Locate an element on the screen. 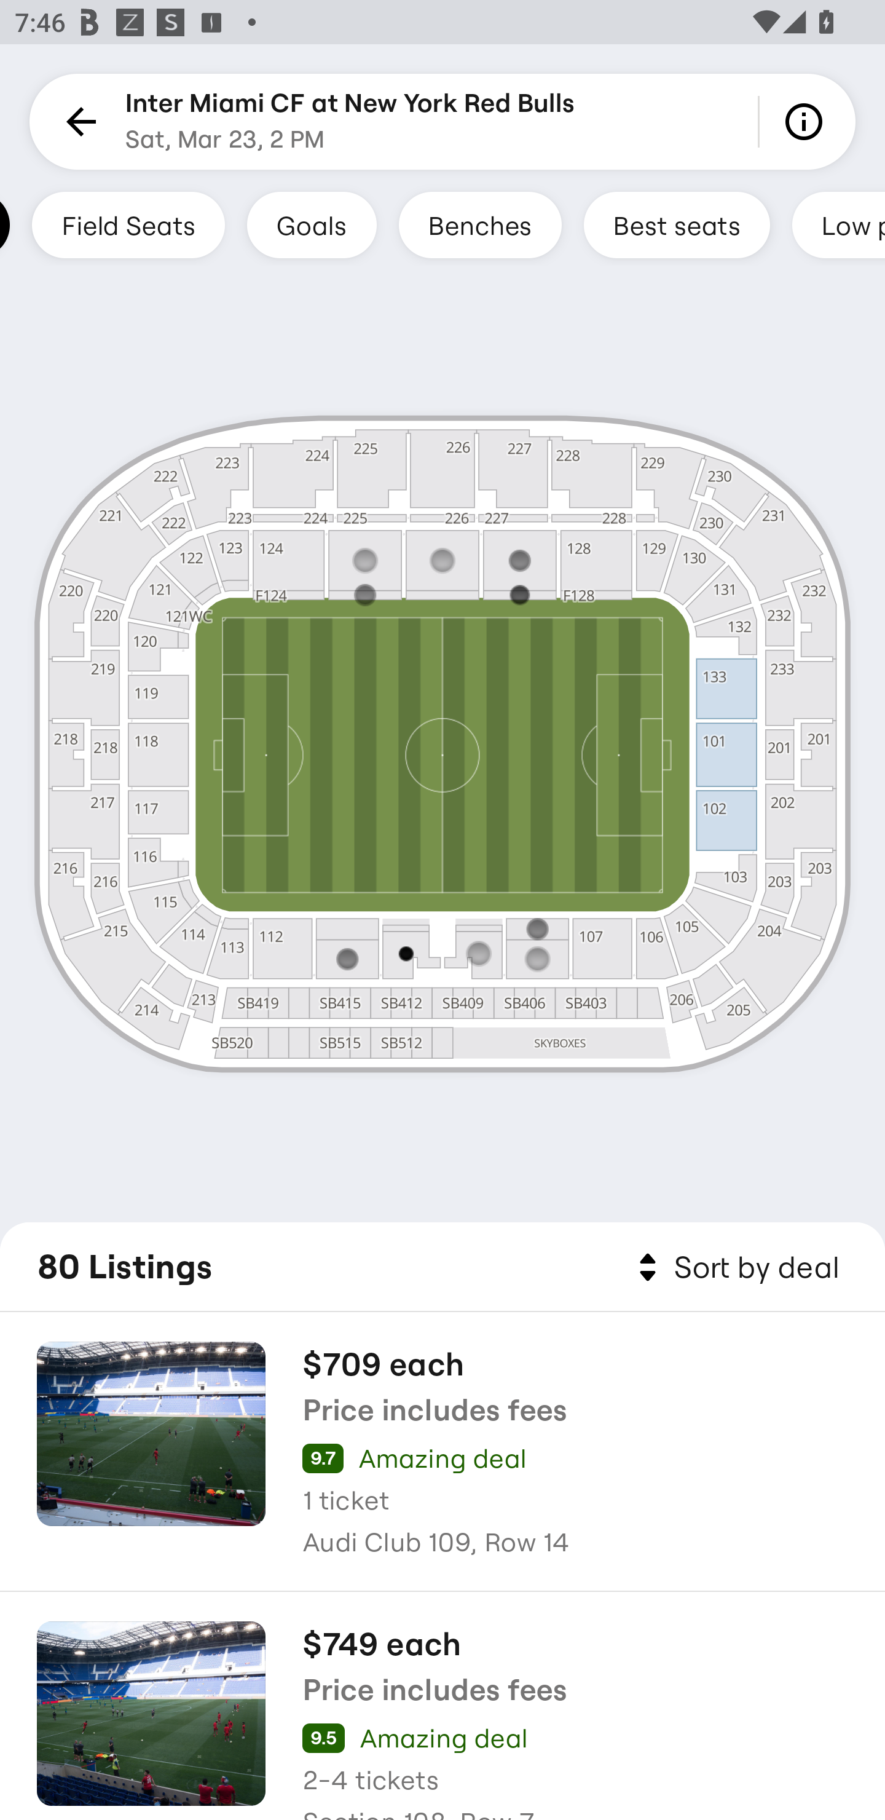  Info is located at coordinates (808, 122).